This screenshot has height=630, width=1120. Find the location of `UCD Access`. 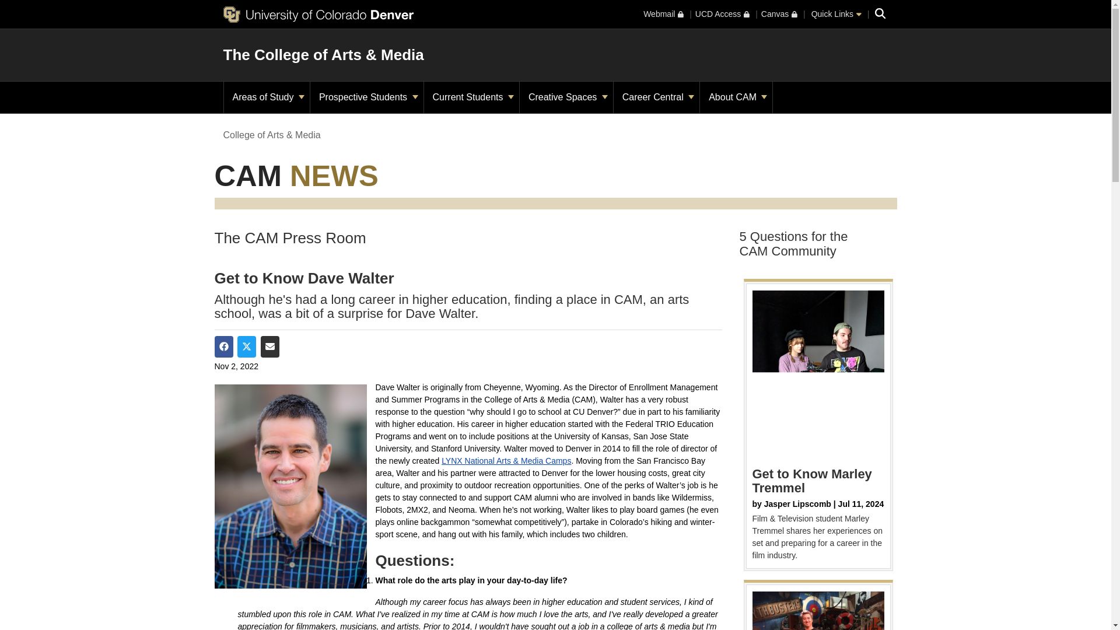

UCD Access is located at coordinates (722, 14).